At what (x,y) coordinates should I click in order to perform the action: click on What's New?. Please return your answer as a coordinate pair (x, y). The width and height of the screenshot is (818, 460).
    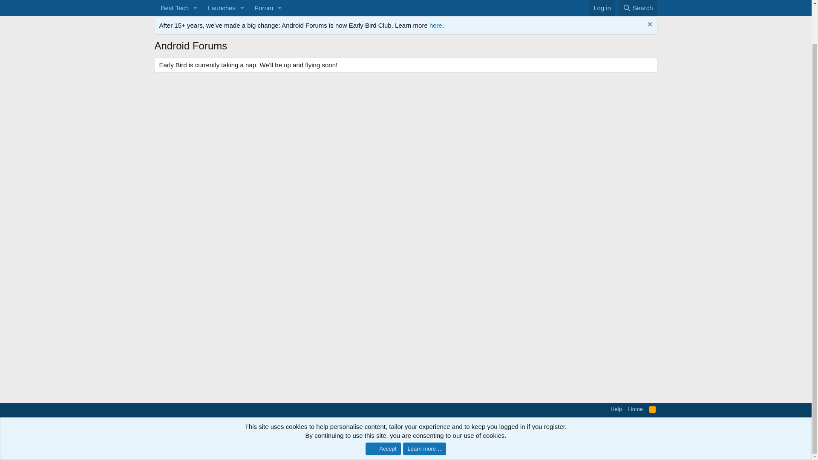
    Looking at the image, I should click on (220, 9).